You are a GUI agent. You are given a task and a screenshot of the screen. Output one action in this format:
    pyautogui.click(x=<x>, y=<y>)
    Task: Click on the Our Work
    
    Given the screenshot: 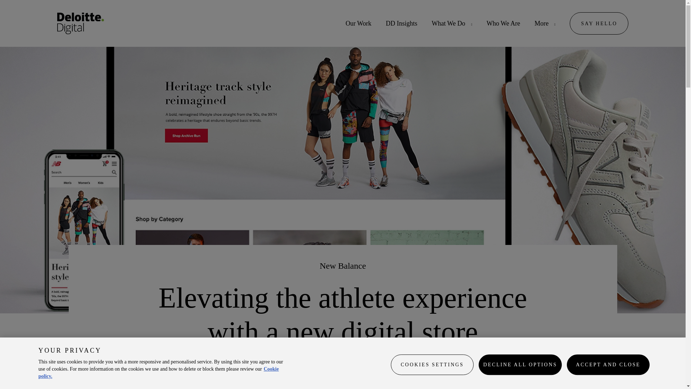 What is the action you would take?
    pyautogui.click(x=358, y=23)
    